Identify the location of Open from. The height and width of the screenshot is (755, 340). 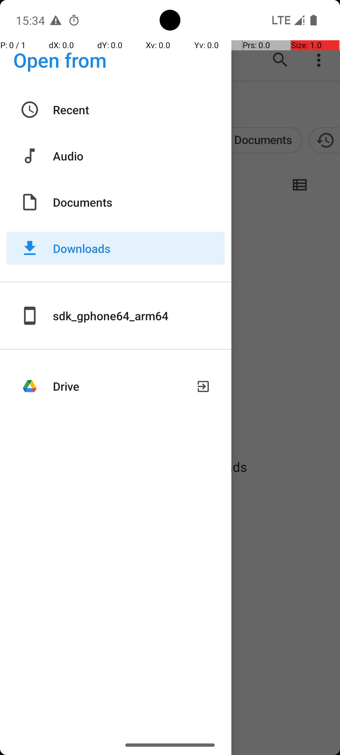
(60, 60).